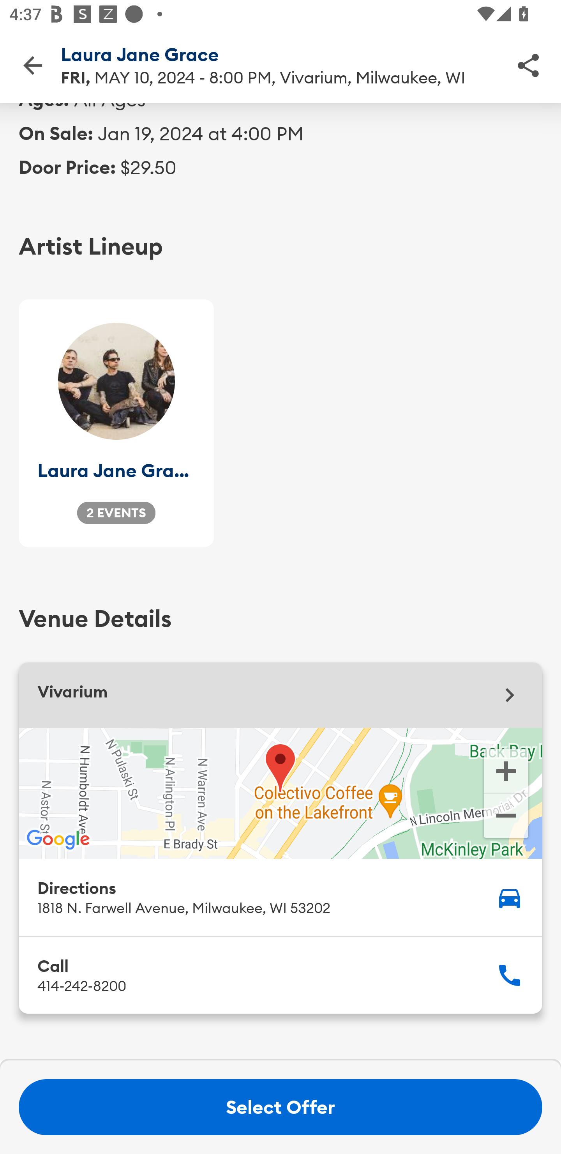 The width and height of the screenshot is (561, 1154). I want to click on Zoom out, so click(506, 817).